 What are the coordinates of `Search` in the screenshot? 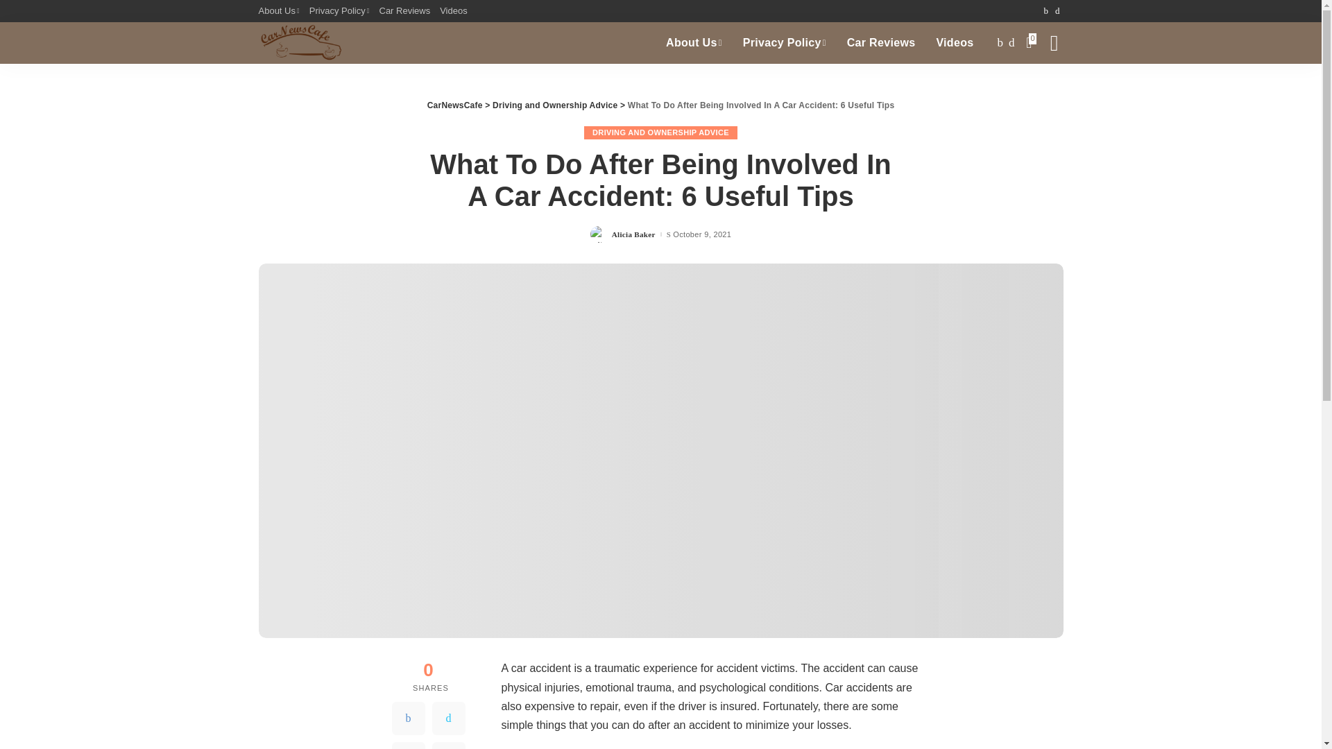 It's located at (1043, 89).